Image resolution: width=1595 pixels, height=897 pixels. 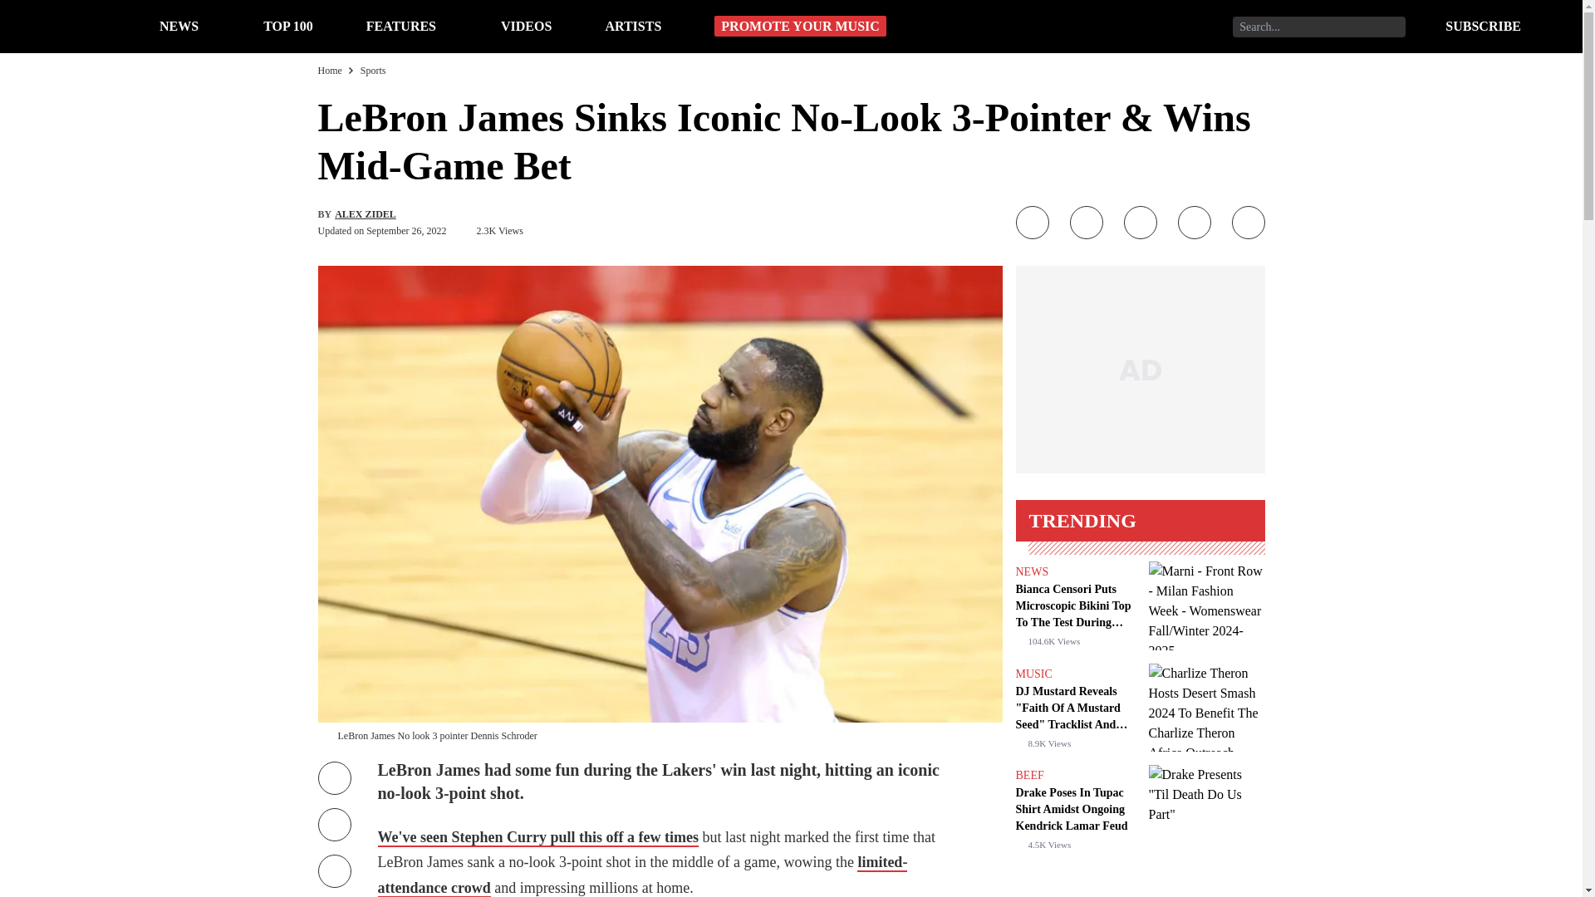 I want to click on ALEX ZIDEL, so click(x=366, y=213).